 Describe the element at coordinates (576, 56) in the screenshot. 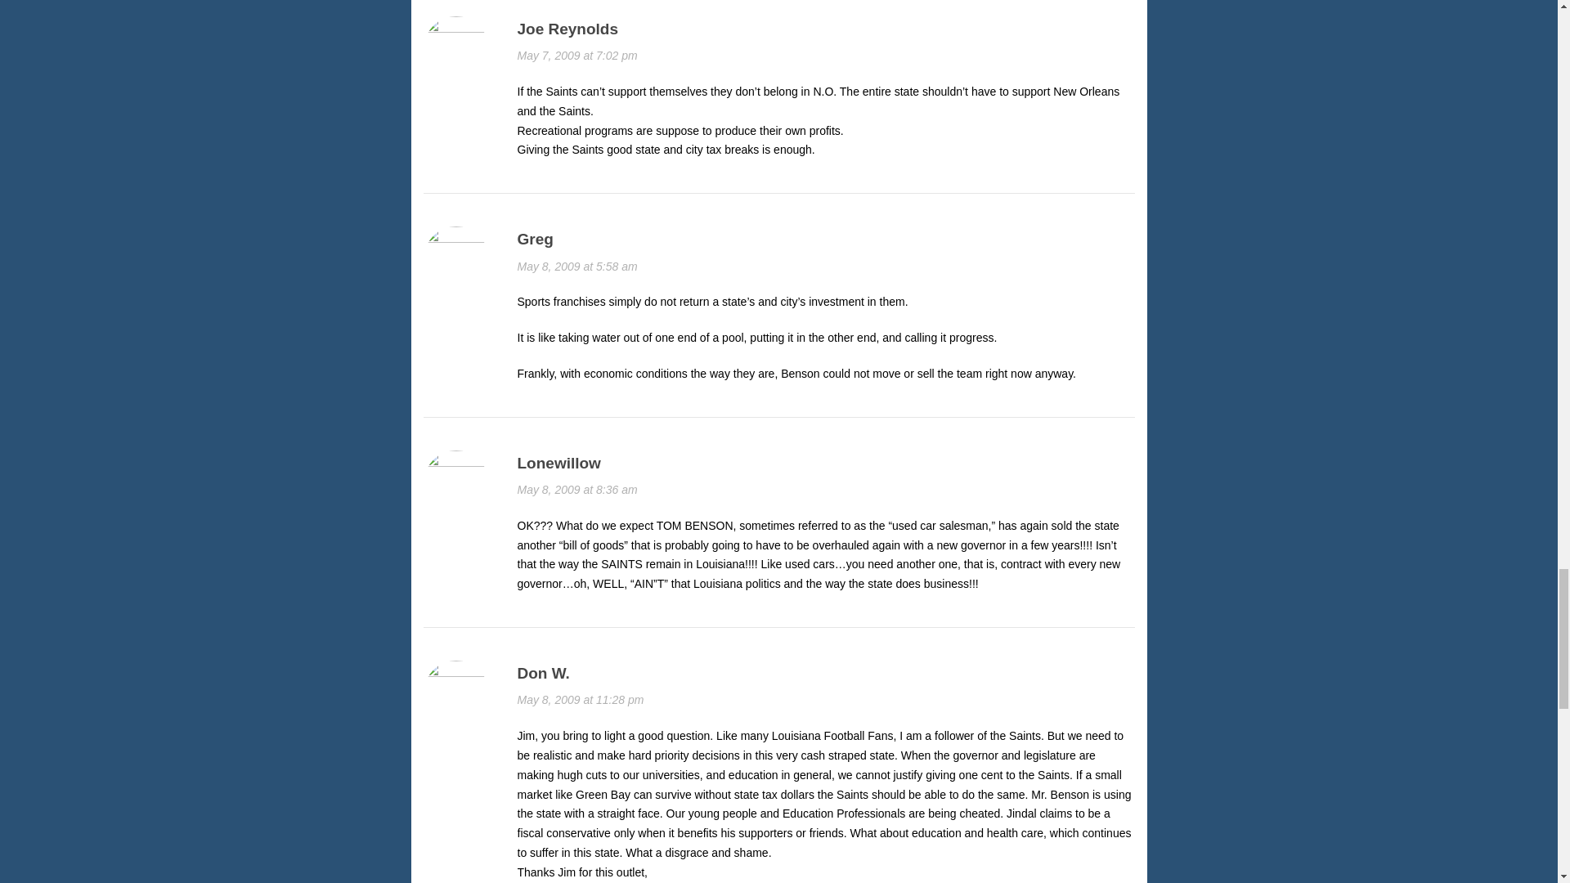

I see `May 7, 2009 at 7:02 pm` at that location.